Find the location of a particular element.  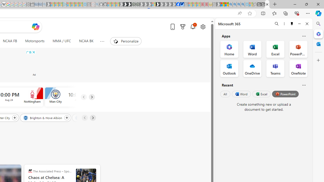

Leicester City is located at coordinates (88, 118).